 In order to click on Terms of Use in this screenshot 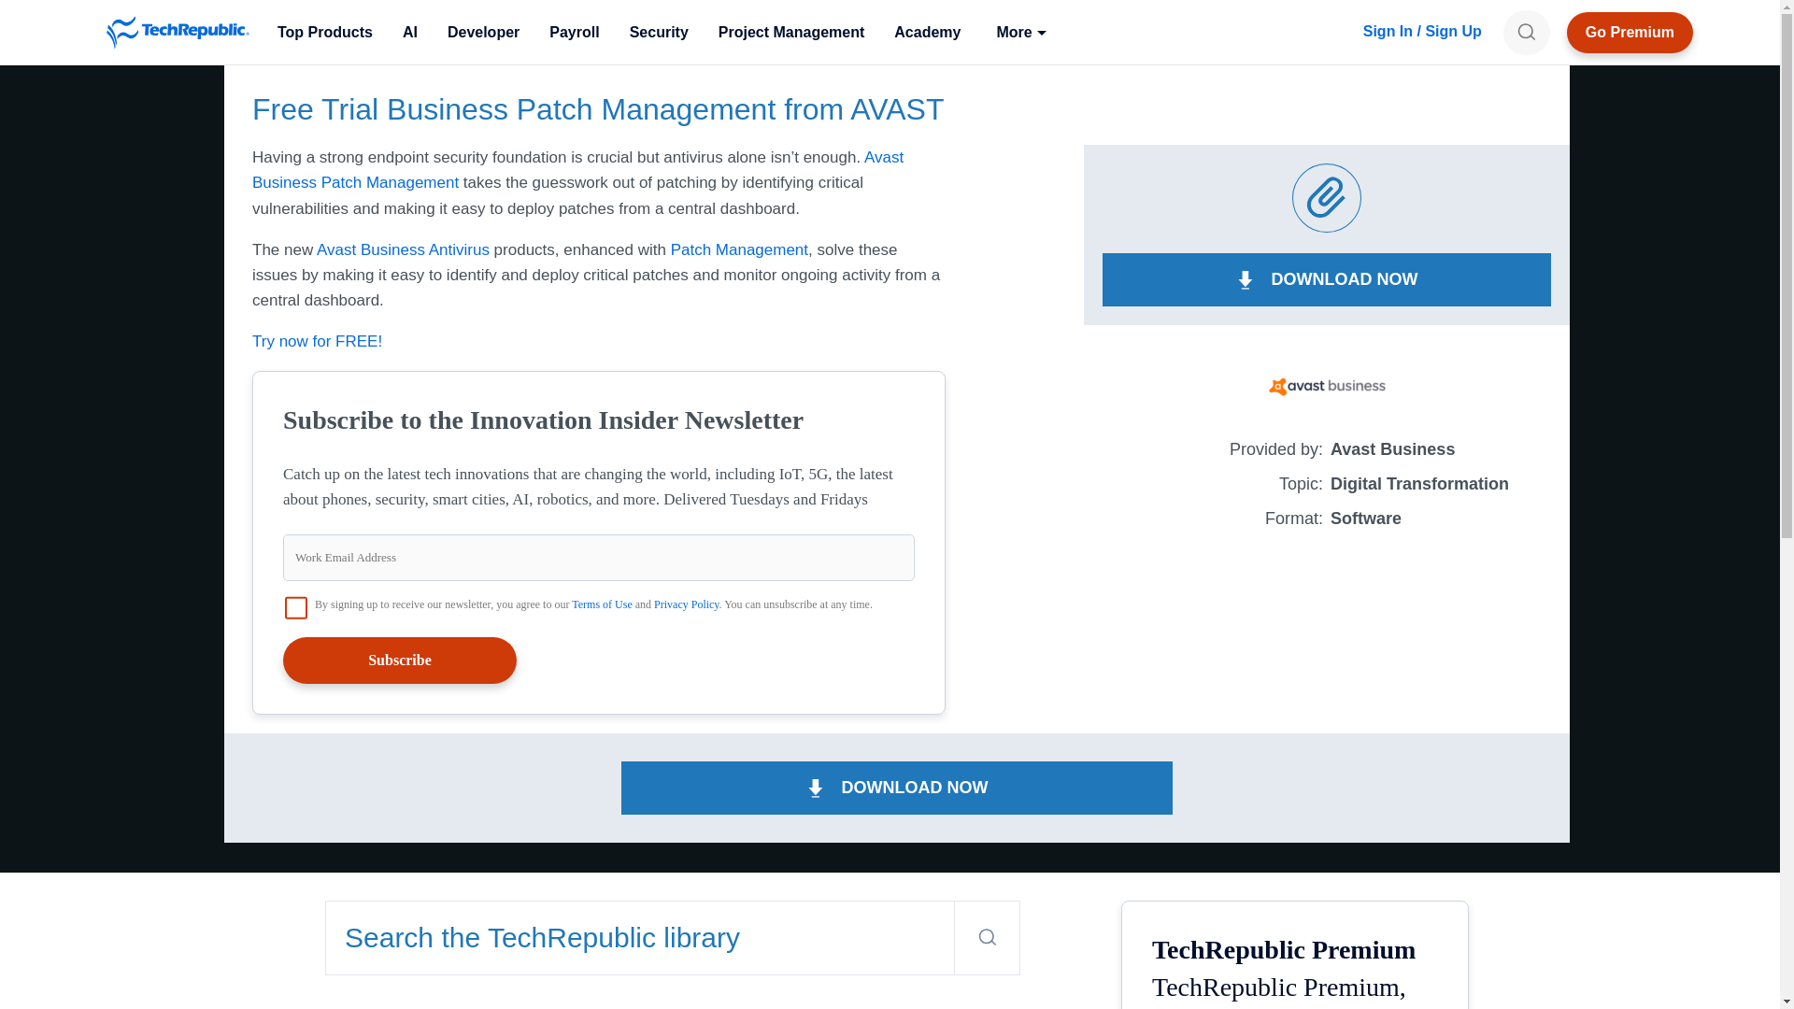, I will do `click(602, 604)`.